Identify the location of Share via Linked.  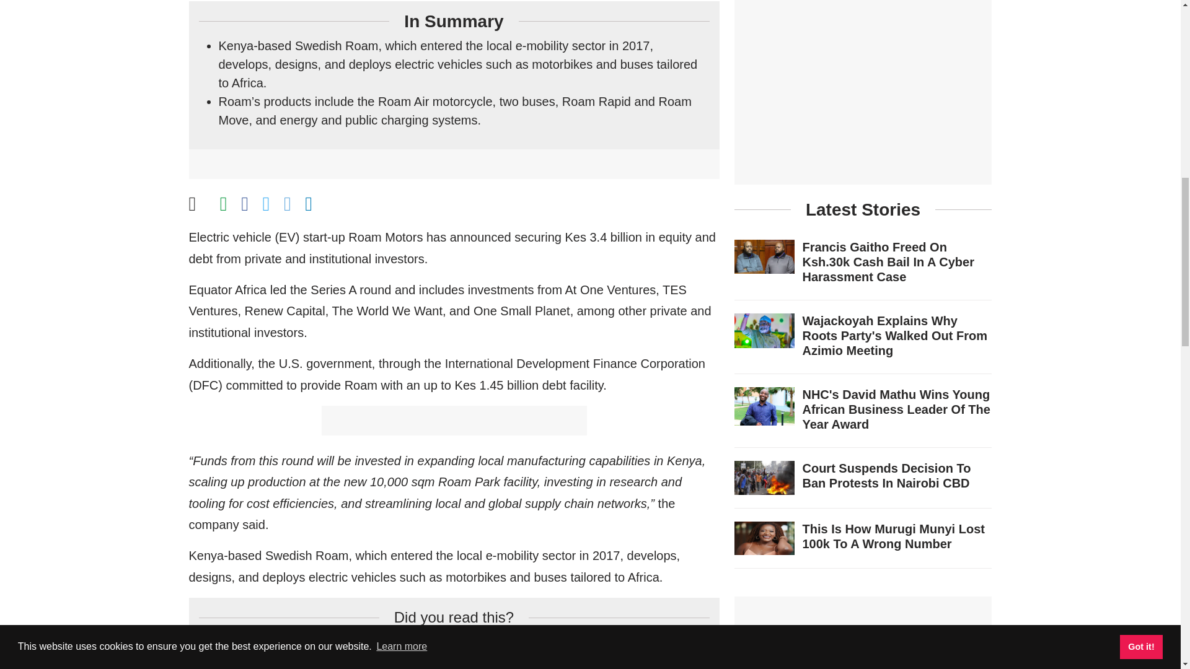
(308, 204).